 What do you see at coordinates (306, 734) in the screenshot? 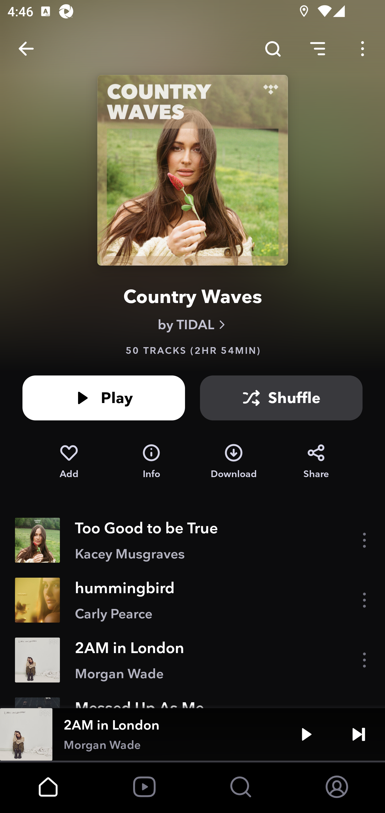
I see `Play` at bounding box center [306, 734].